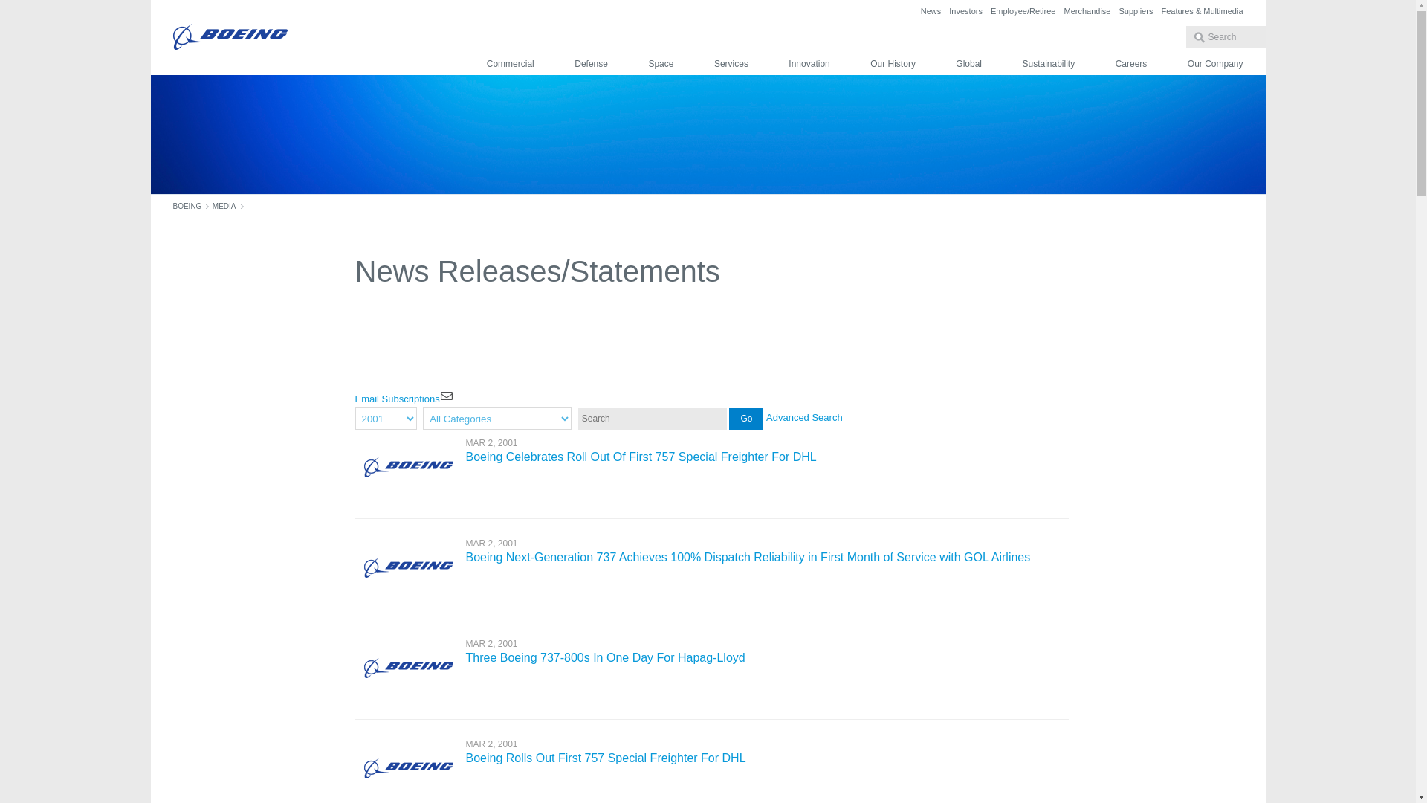 The height and width of the screenshot is (803, 1427). Describe the element at coordinates (965, 10) in the screenshot. I see `Investors` at that location.